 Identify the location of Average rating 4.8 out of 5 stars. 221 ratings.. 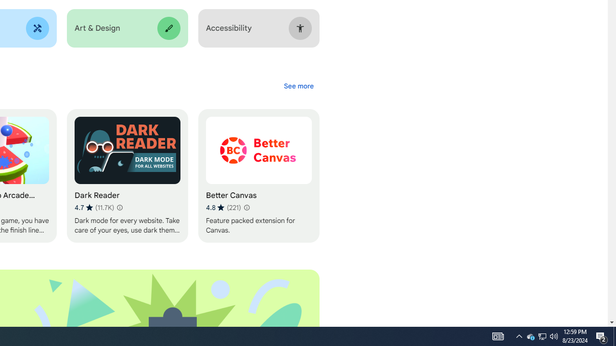
(223, 208).